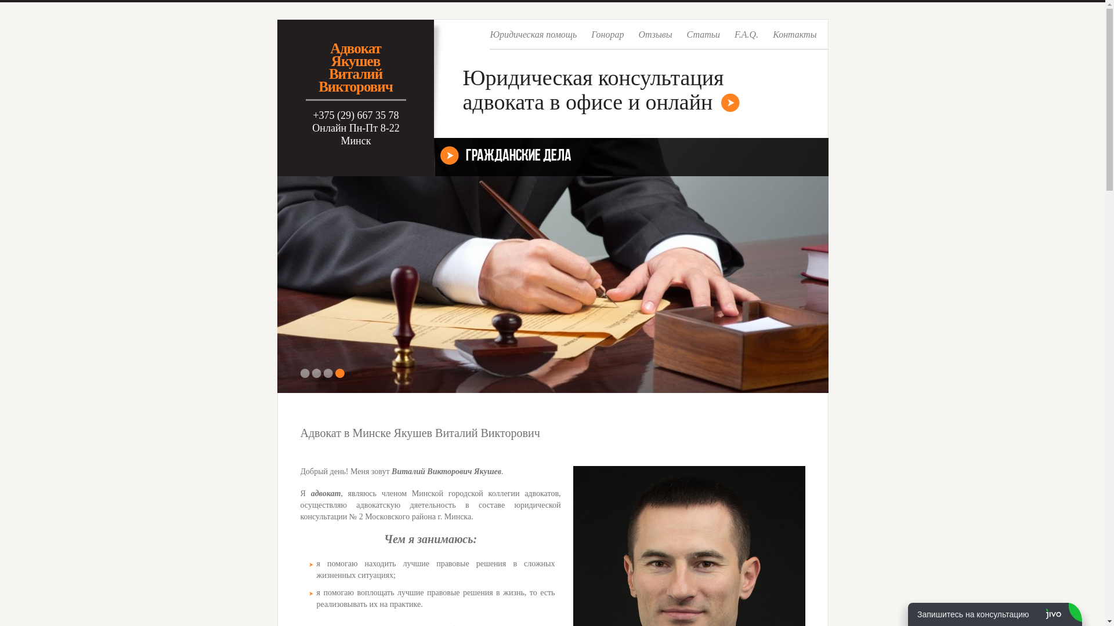 The height and width of the screenshot is (626, 1114). I want to click on 4, so click(340, 373).